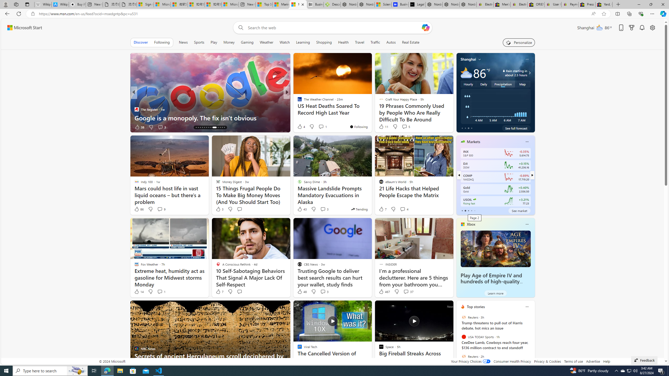 The image size is (669, 376). Describe the element at coordinates (297, 101) in the screenshot. I see `A Conscious Rethink` at that location.